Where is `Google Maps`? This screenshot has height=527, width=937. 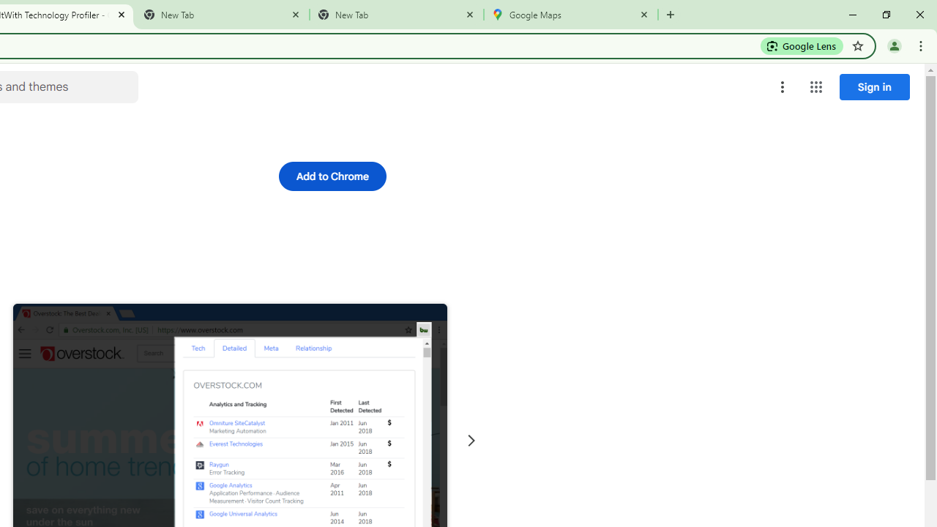 Google Maps is located at coordinates (570, 15).